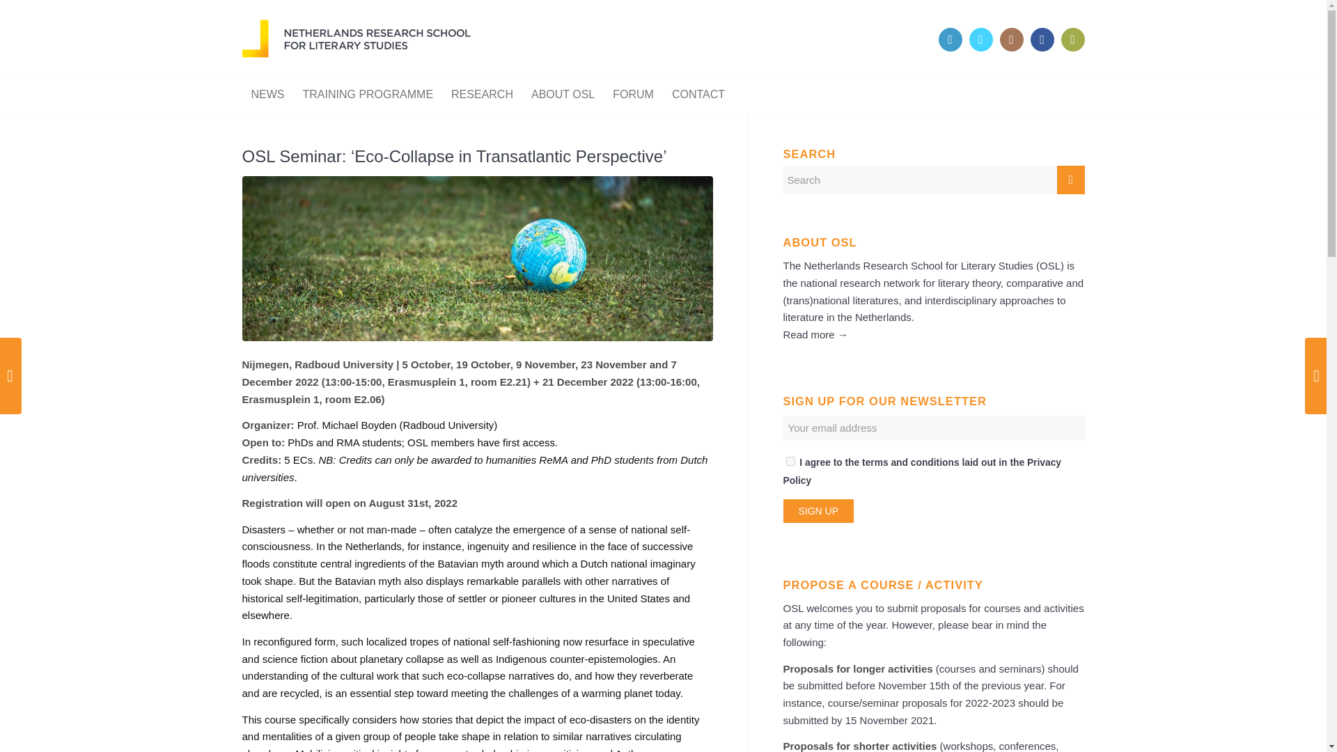  What do you see at coordinates (1042, 39) in the screenshot?
I see `Facebook` at bounding box center [1042, 39].